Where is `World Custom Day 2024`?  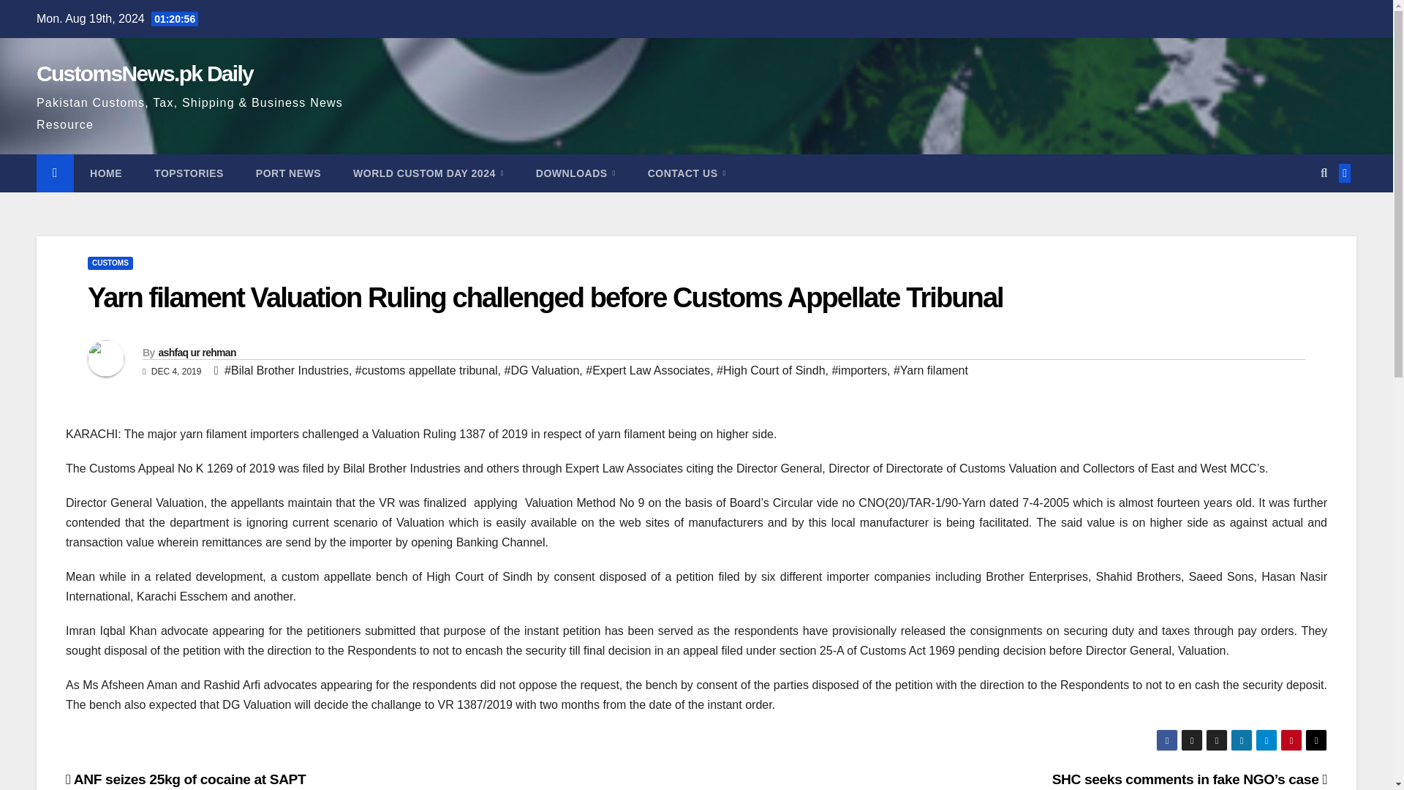
World Custom Day 2024 is located at coordinates (428, 173).